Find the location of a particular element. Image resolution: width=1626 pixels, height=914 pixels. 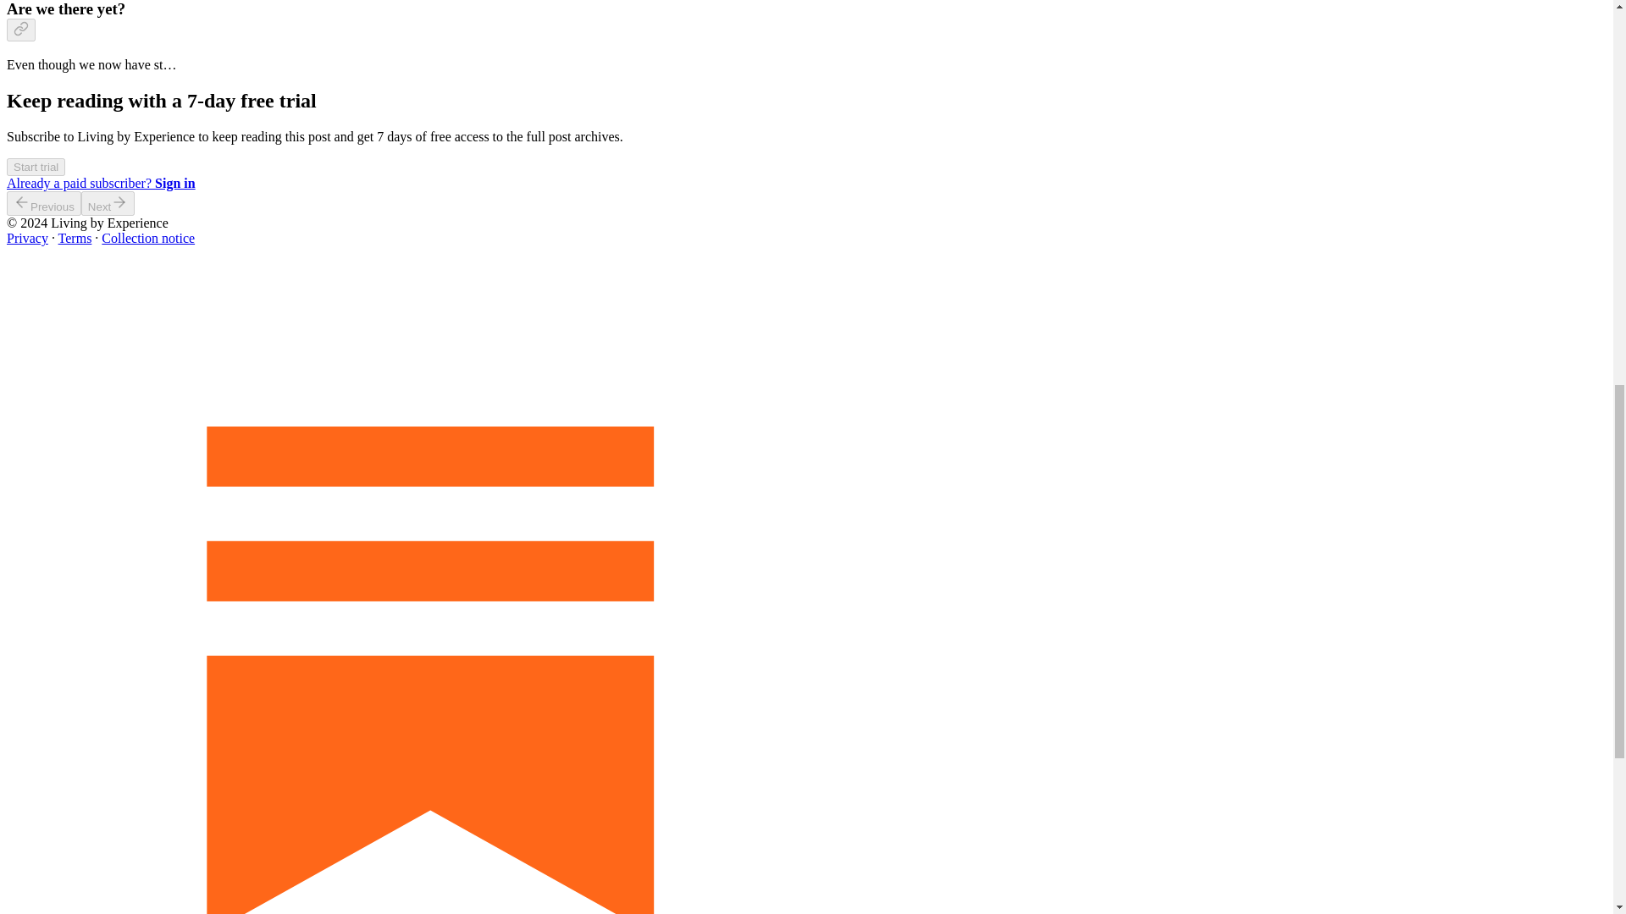

Previous is located at coordinates (44, 203).